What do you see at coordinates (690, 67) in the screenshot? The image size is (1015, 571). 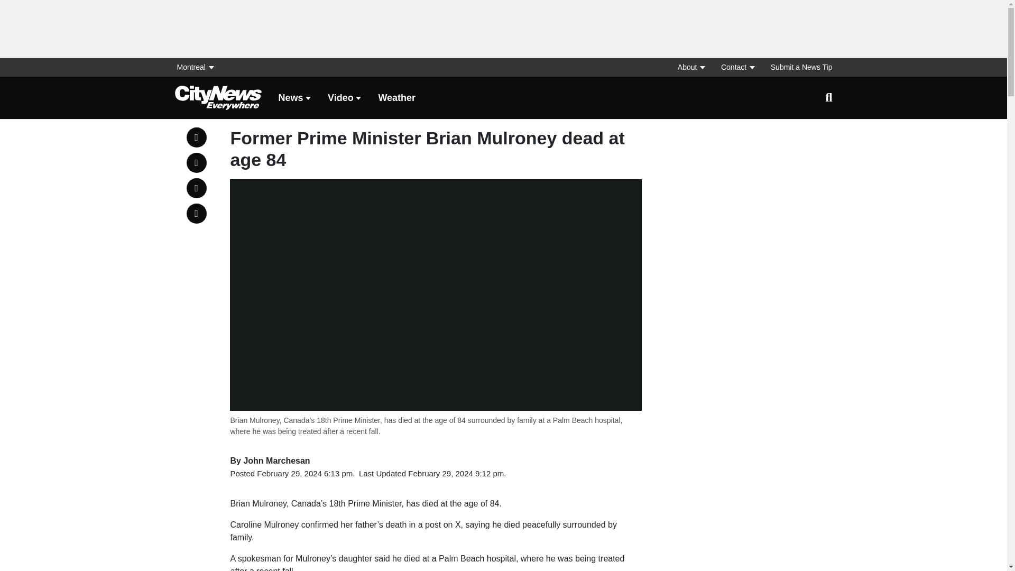 I see `About` at bounding box center [690, 67].